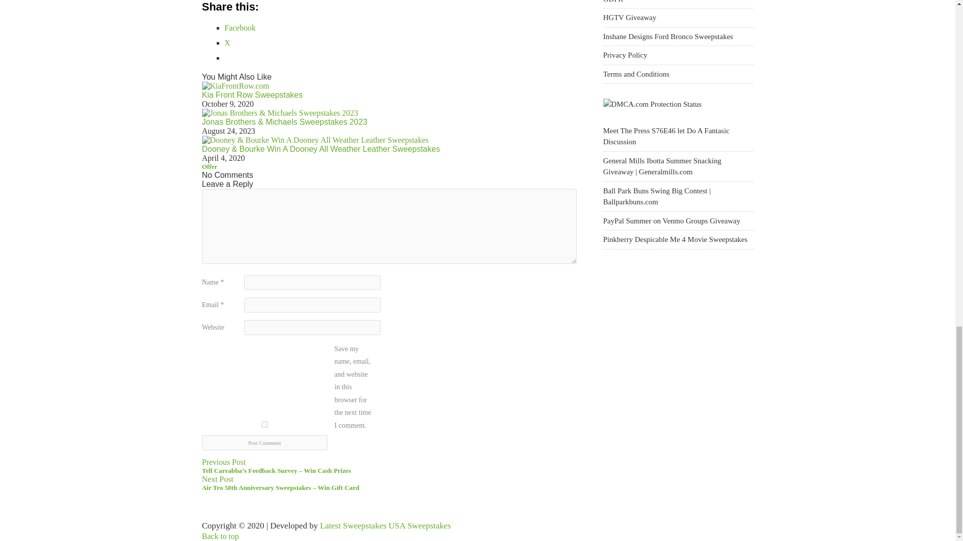  What do you see at coordinates (240, 28) in the screenshot?
I see `Facebook` at bounding box center [240, 28].